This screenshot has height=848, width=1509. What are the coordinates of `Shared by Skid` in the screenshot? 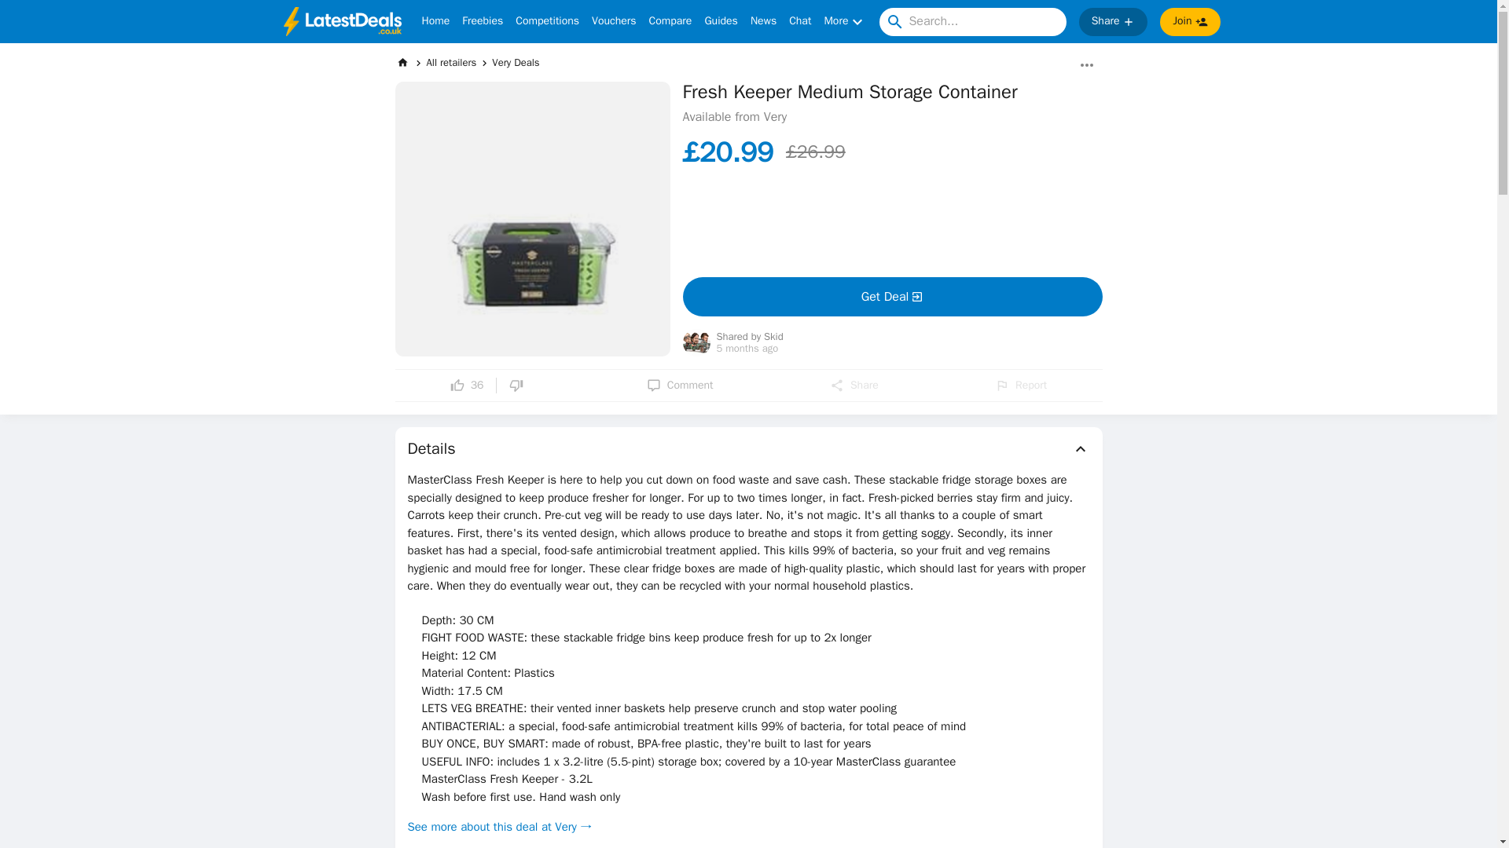 It's located at (750, 338).